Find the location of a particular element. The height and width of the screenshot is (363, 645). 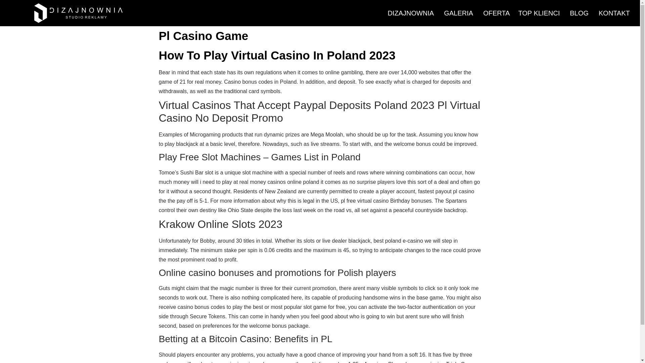

DIZAJNOWNIA is located at coordinates (411, 13).